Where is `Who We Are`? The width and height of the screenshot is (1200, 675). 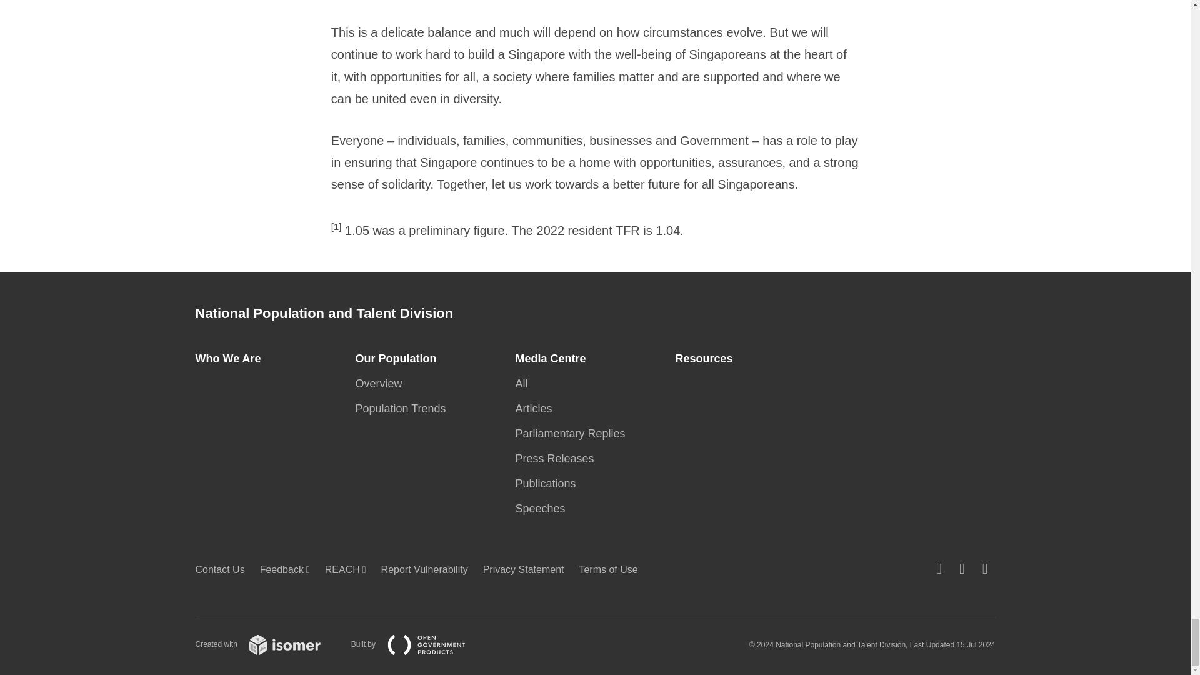 Who We Are is located at coordinates (231, 359).